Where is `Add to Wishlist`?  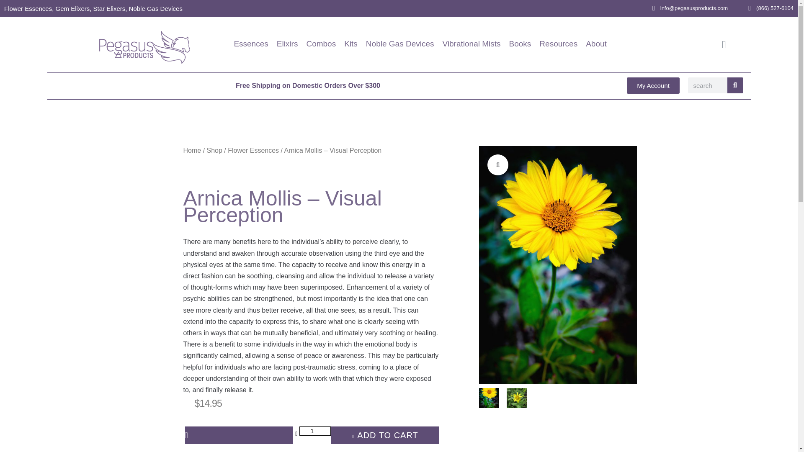
Add to Wishlist is located at coordinates (239, 435).